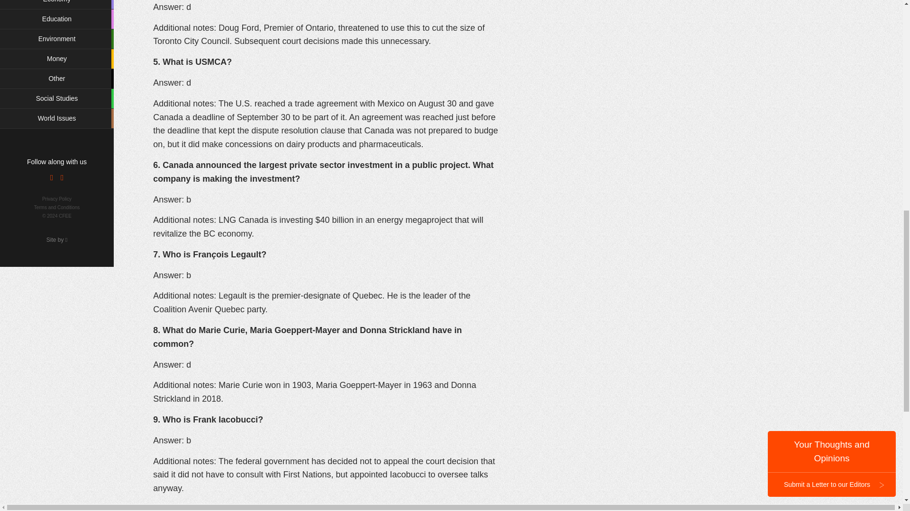  I want to click on Education, so click(57, 19).